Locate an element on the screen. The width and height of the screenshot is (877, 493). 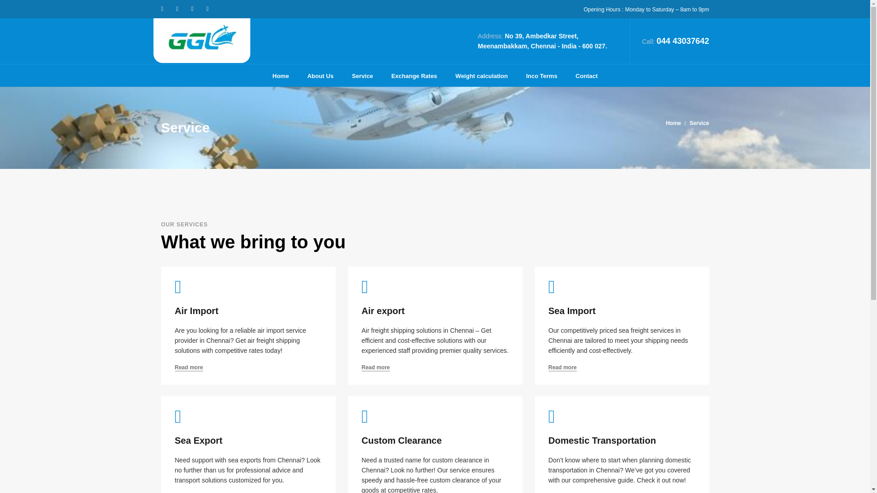
Home is located at coordinates (673, 123).